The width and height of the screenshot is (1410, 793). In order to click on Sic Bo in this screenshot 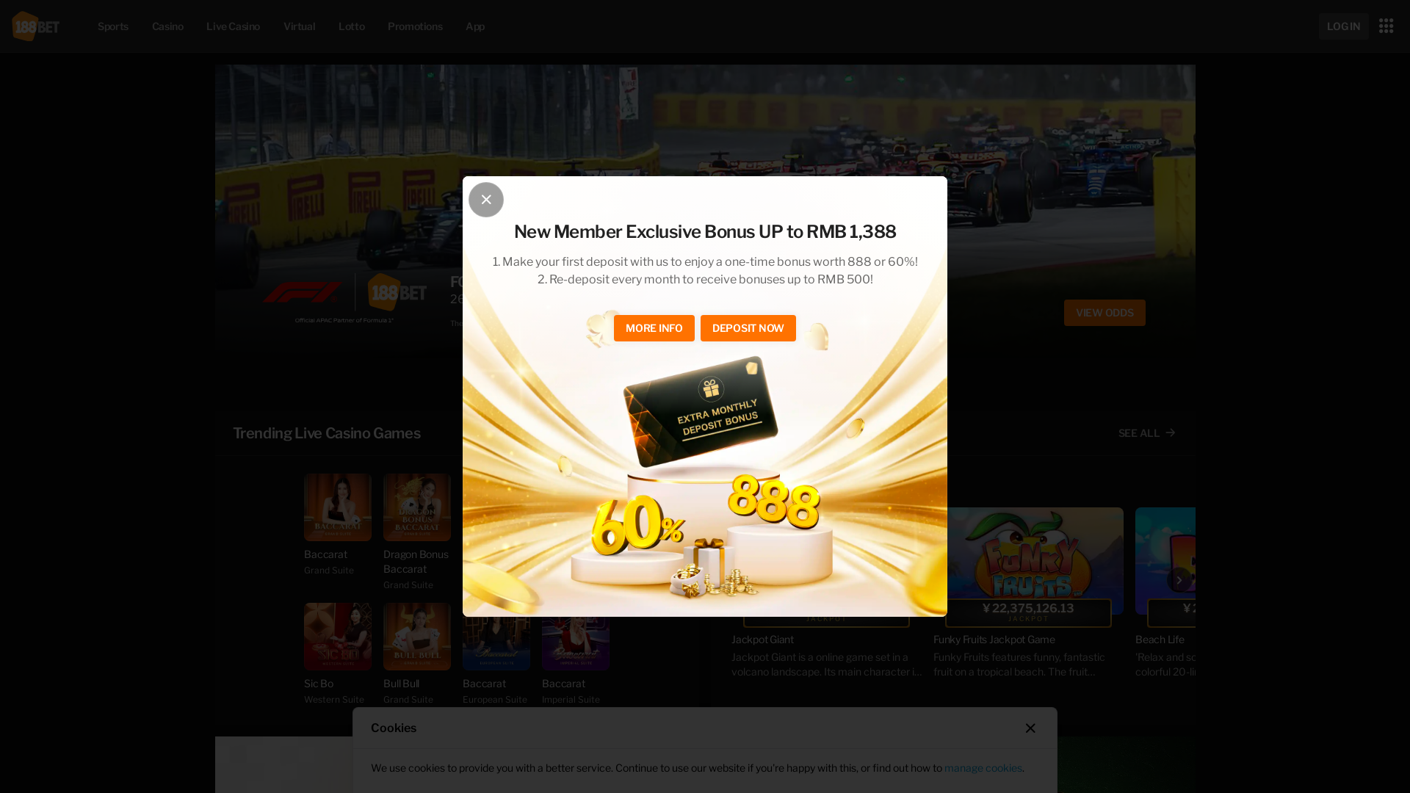, I will do `click(338, 637)`.